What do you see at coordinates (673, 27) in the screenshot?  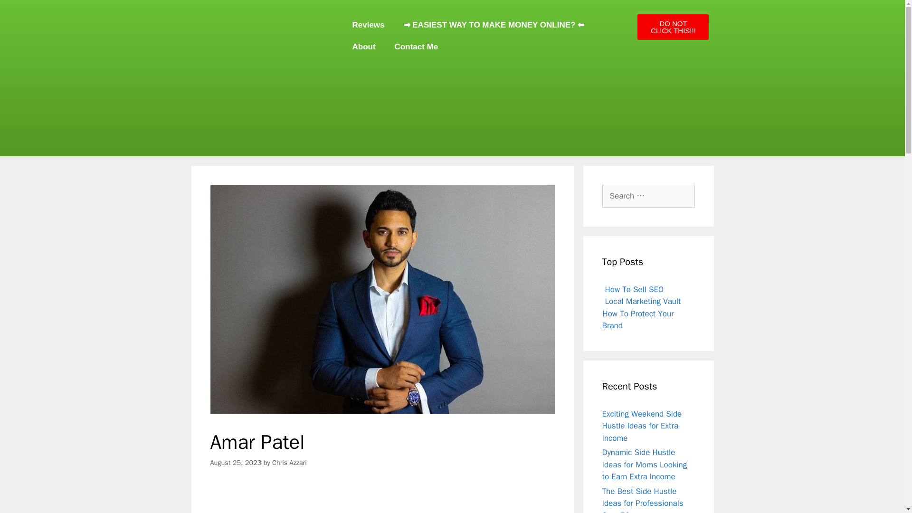 I see `DO NOT CLICK THIS!!!` at bounding box center [673, 27].